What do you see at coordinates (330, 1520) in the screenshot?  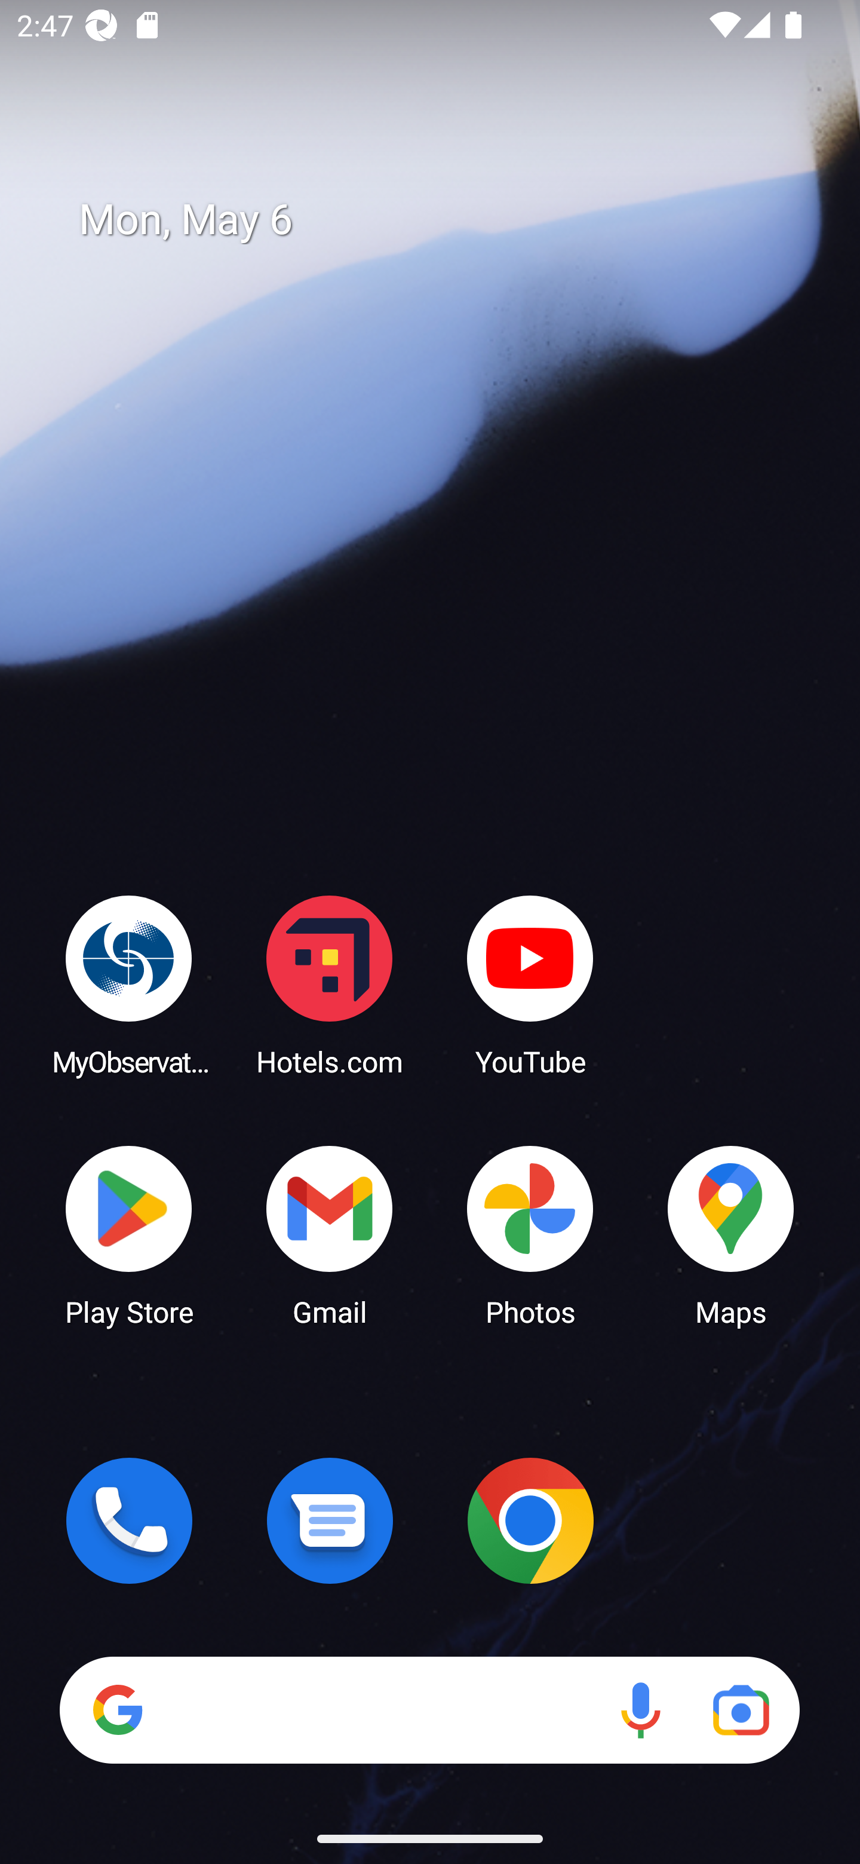 I see `Messages` at bounding box center [330, 1520].